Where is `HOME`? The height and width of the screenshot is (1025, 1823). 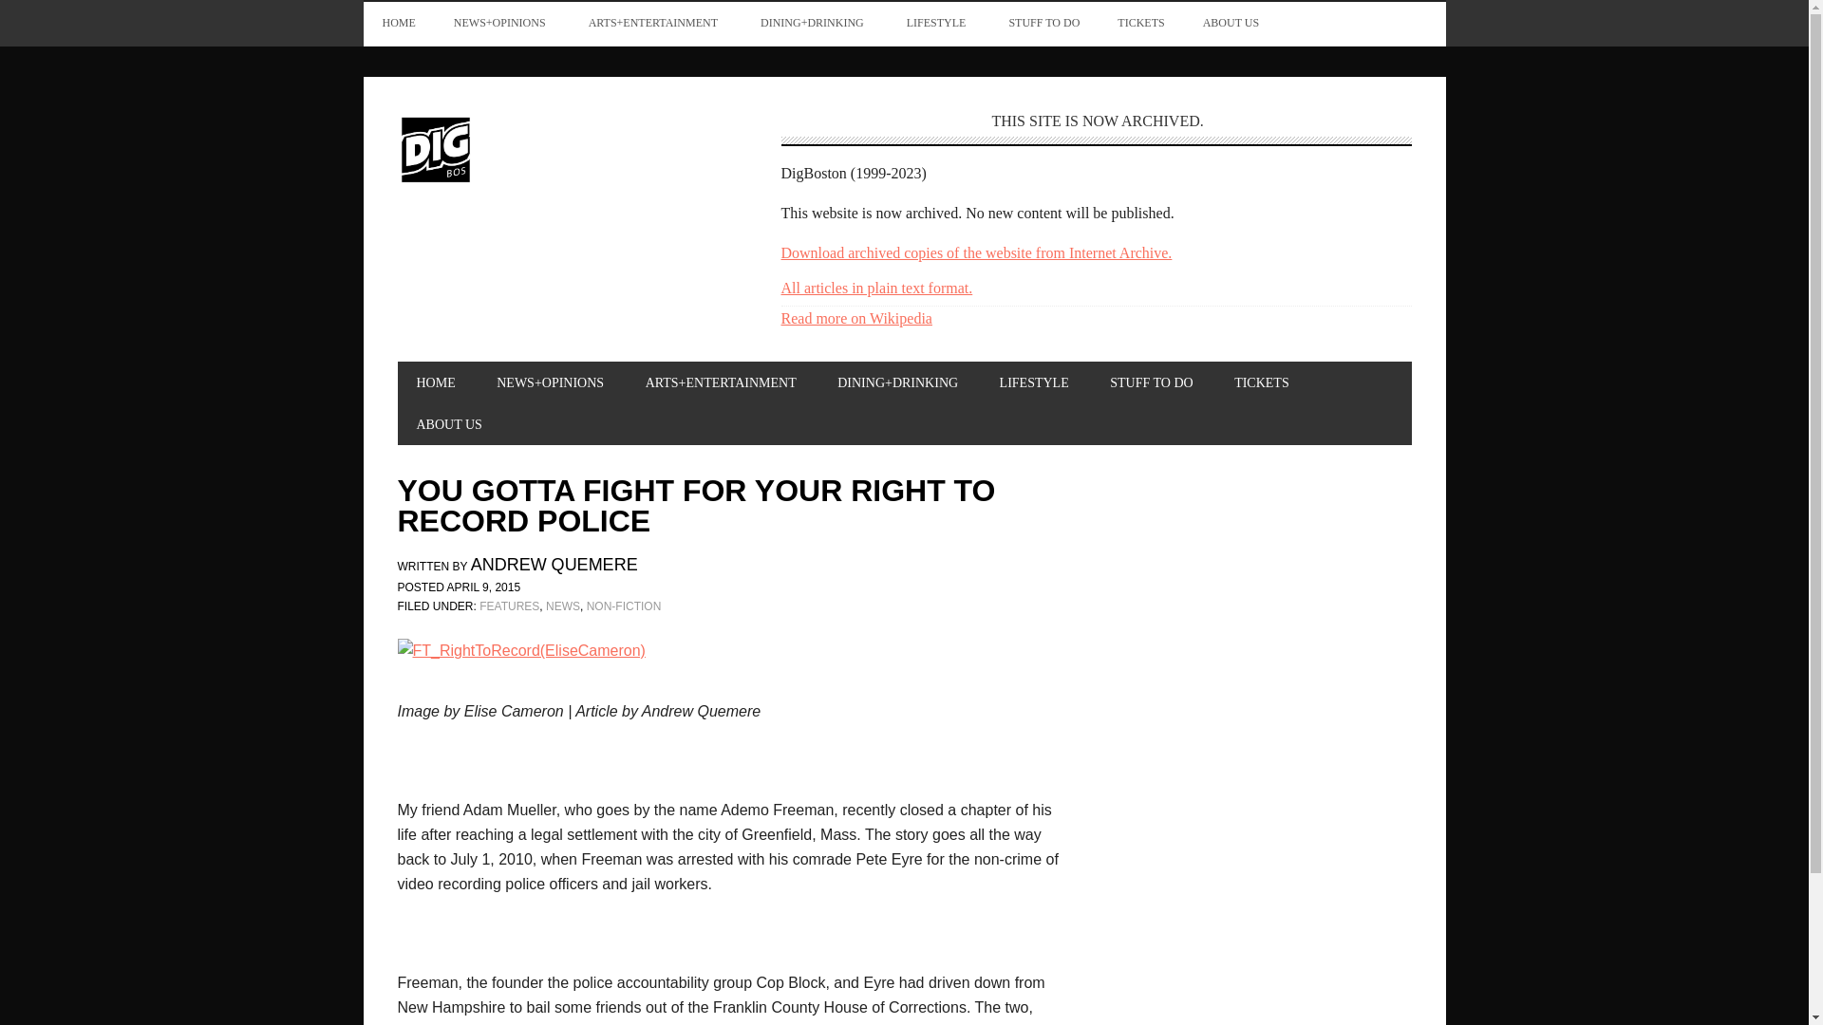
HOME is located at coordinates (435, 382).